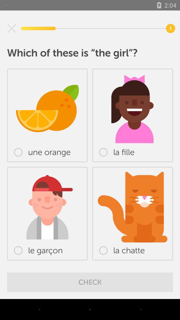 The image size is (180, 320). What do you see at coordinates (90, 282) in the screenshot?
I see `press check icon` at bounding box center [90, 282].